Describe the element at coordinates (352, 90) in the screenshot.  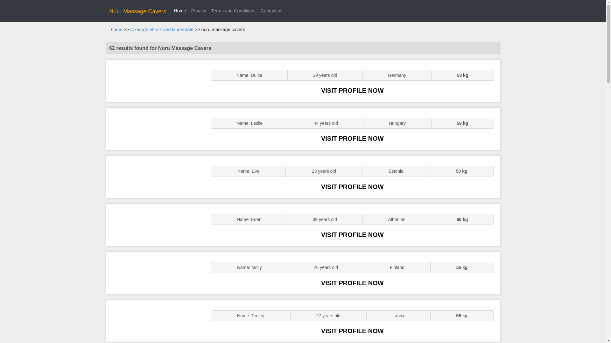
I see `VISIT PROFILE NOW` at that location.